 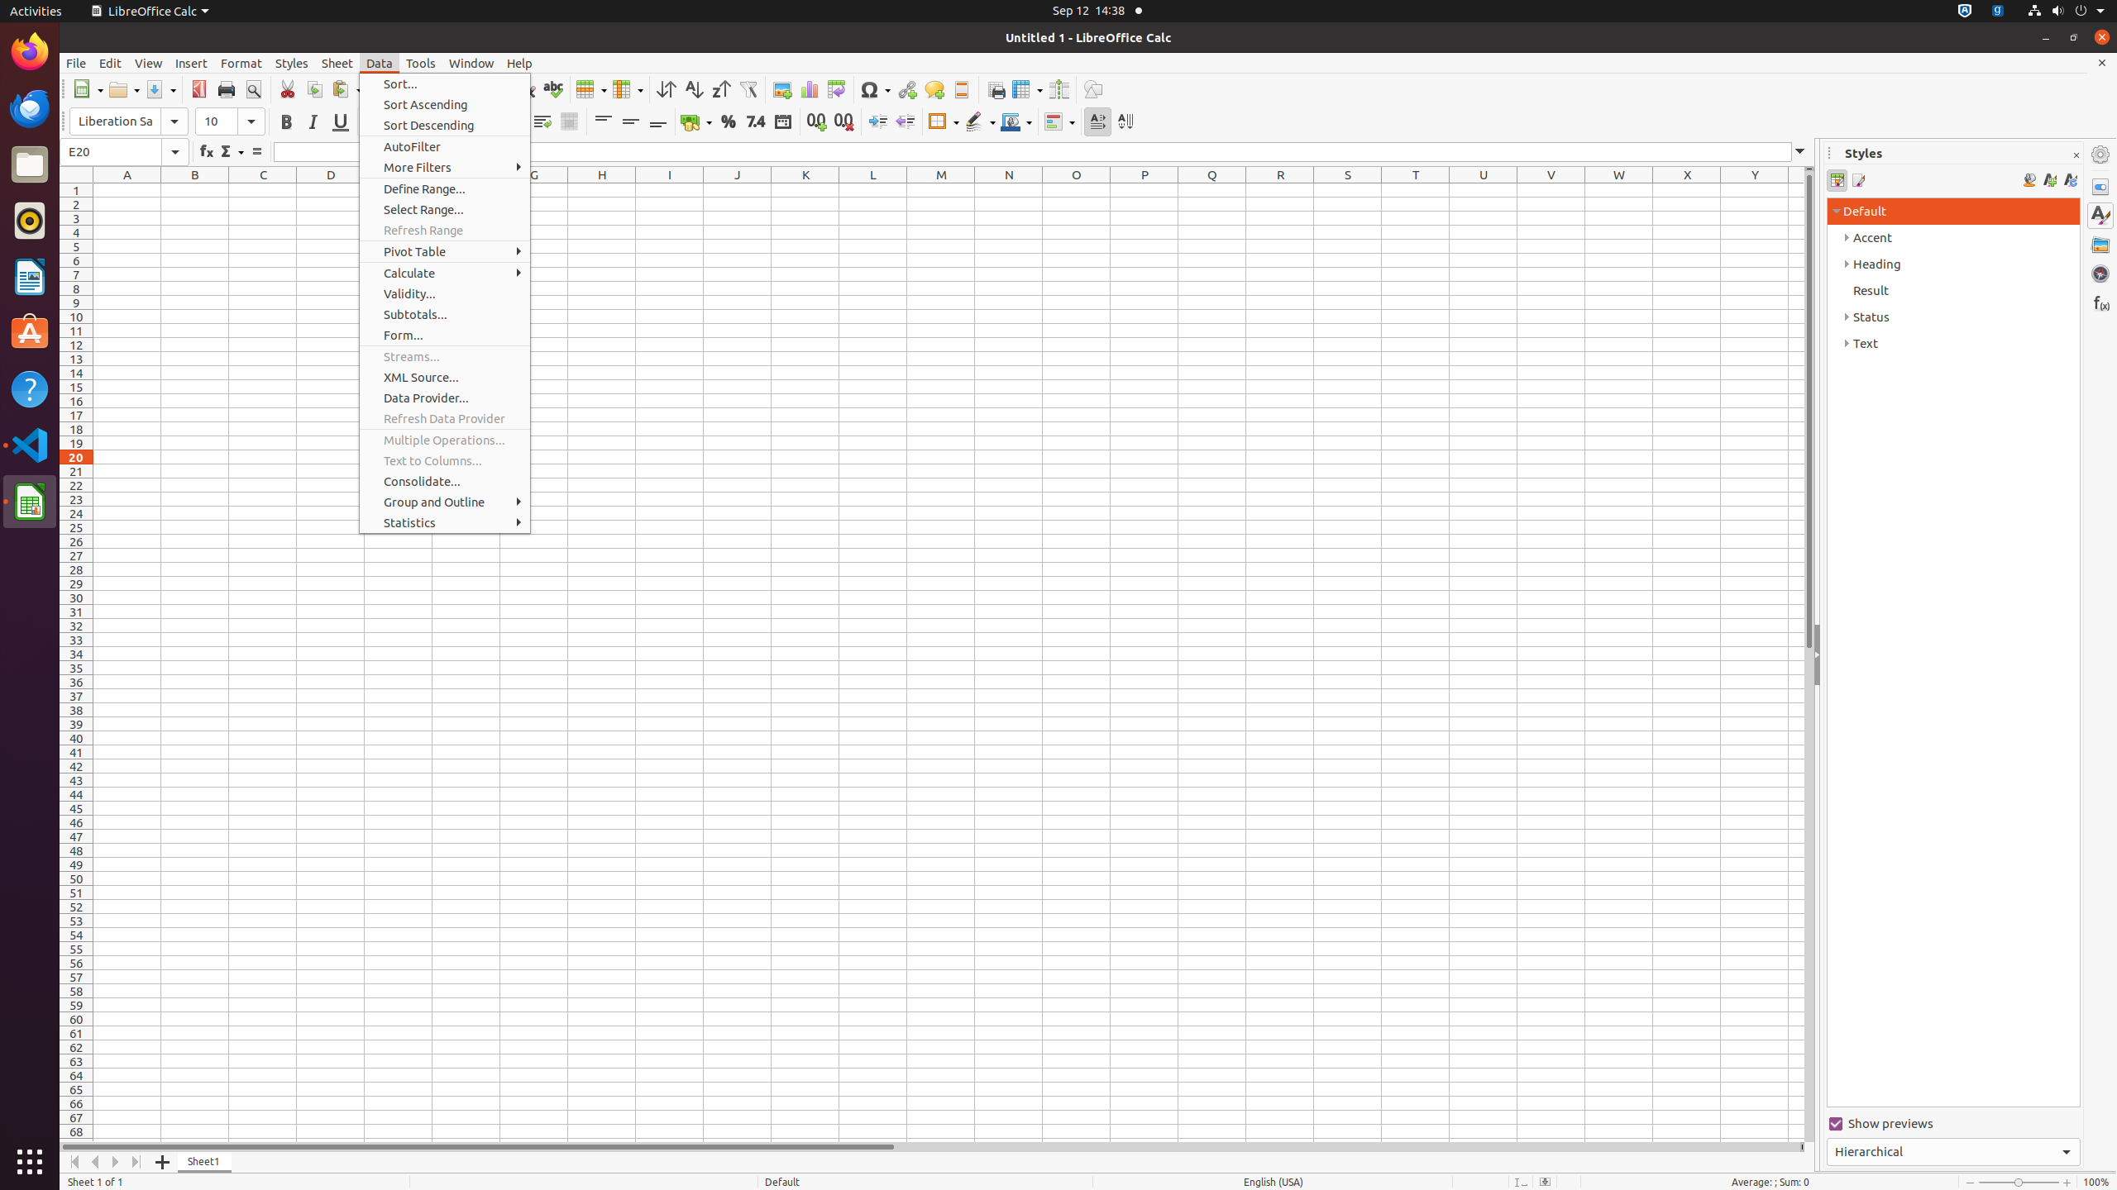 What do you see at coordinates (602, 190) in the screenshot?
I see `H1` at bounding box center [602, 190].